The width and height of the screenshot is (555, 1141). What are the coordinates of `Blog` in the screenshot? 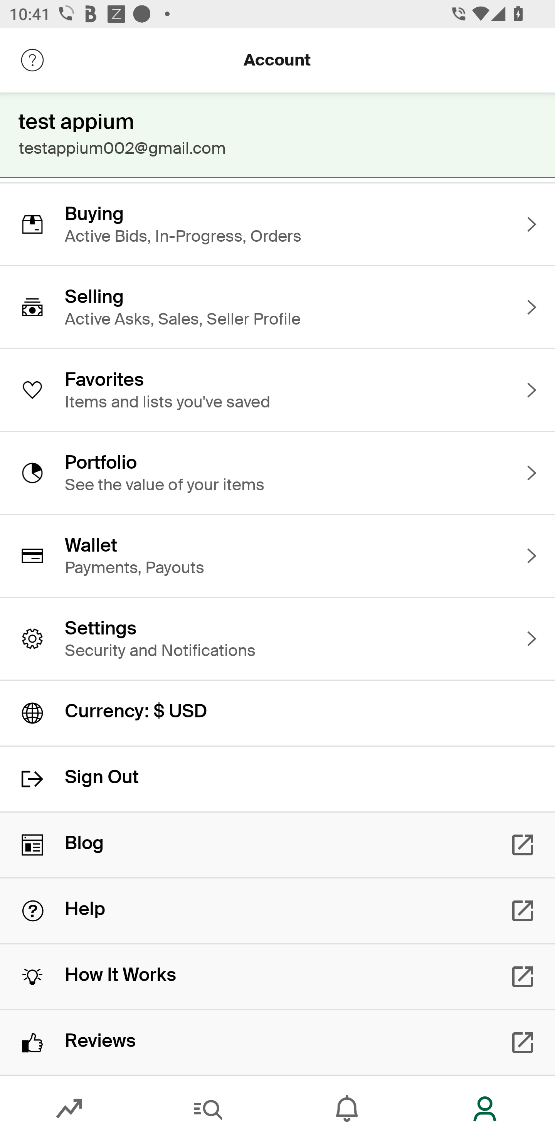 It's located at (277, 845).